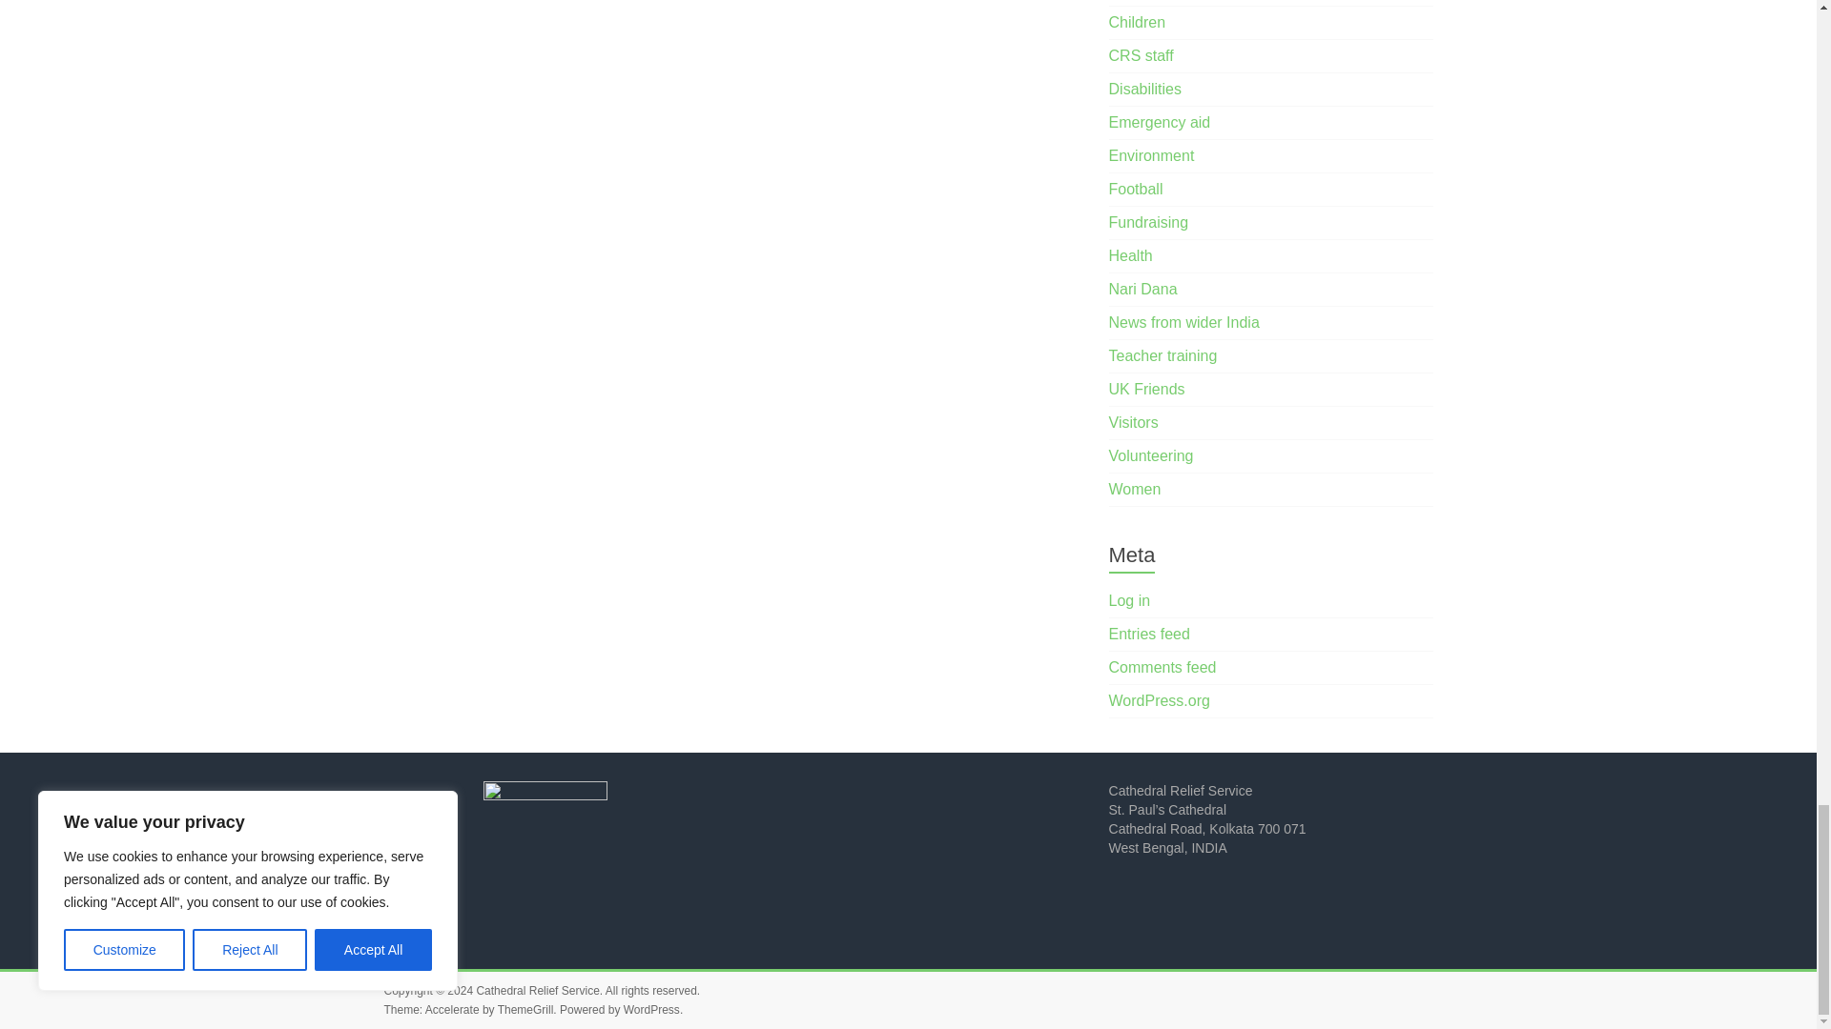  I want to click on Cathedral Relief Service, so click(537, 990).